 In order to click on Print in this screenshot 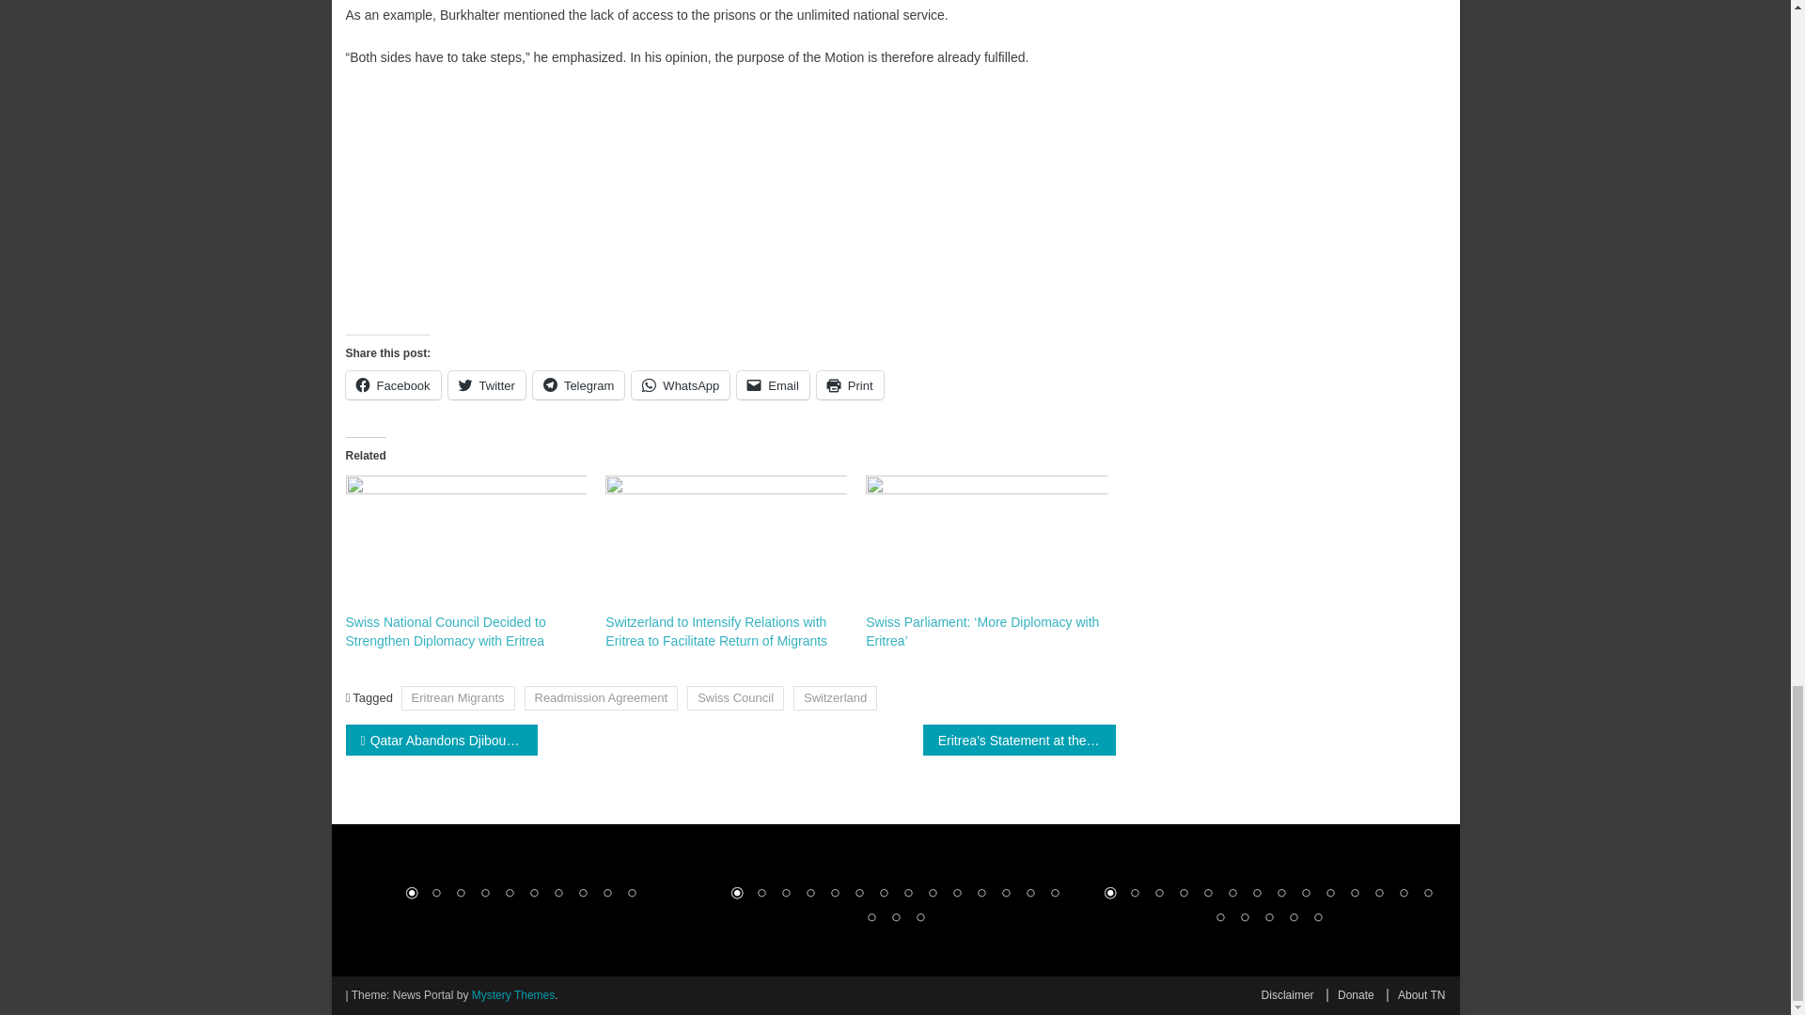, I will do `click(850, 385)`.